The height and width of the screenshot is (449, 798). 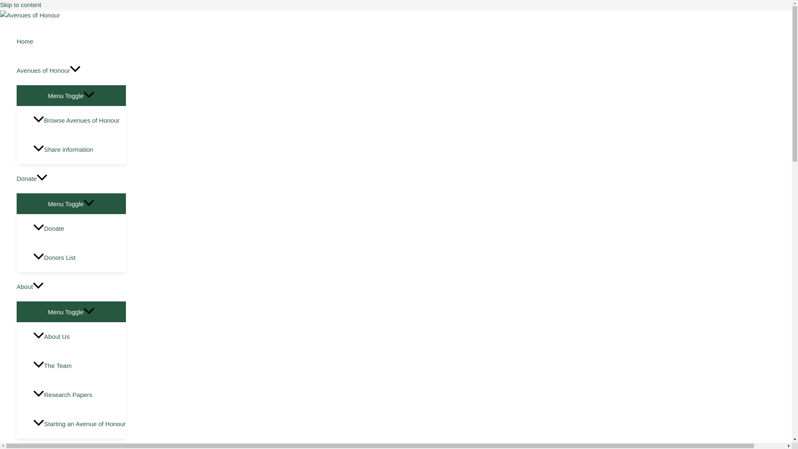 What do you see at coordinates (80, 337) in the screenshot?
I see `About Us` at bounding box center [80, 337].